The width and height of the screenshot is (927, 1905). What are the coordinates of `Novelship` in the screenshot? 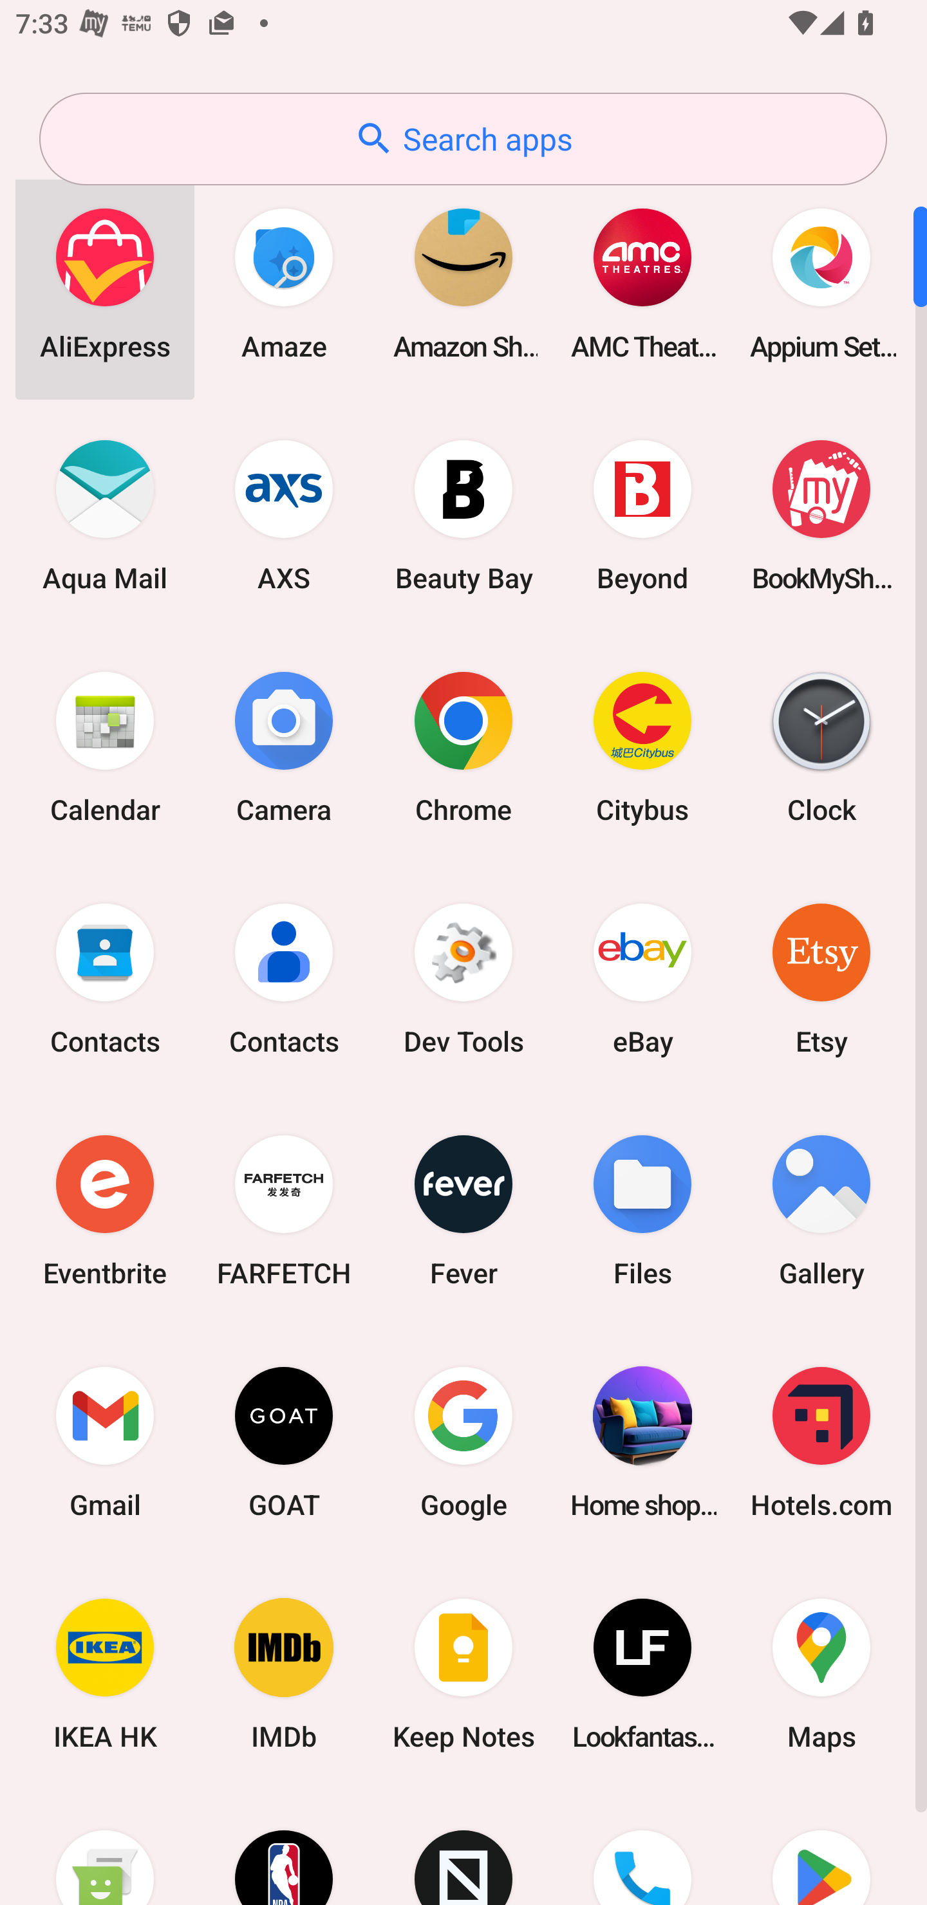 It's located at (464, 1848).